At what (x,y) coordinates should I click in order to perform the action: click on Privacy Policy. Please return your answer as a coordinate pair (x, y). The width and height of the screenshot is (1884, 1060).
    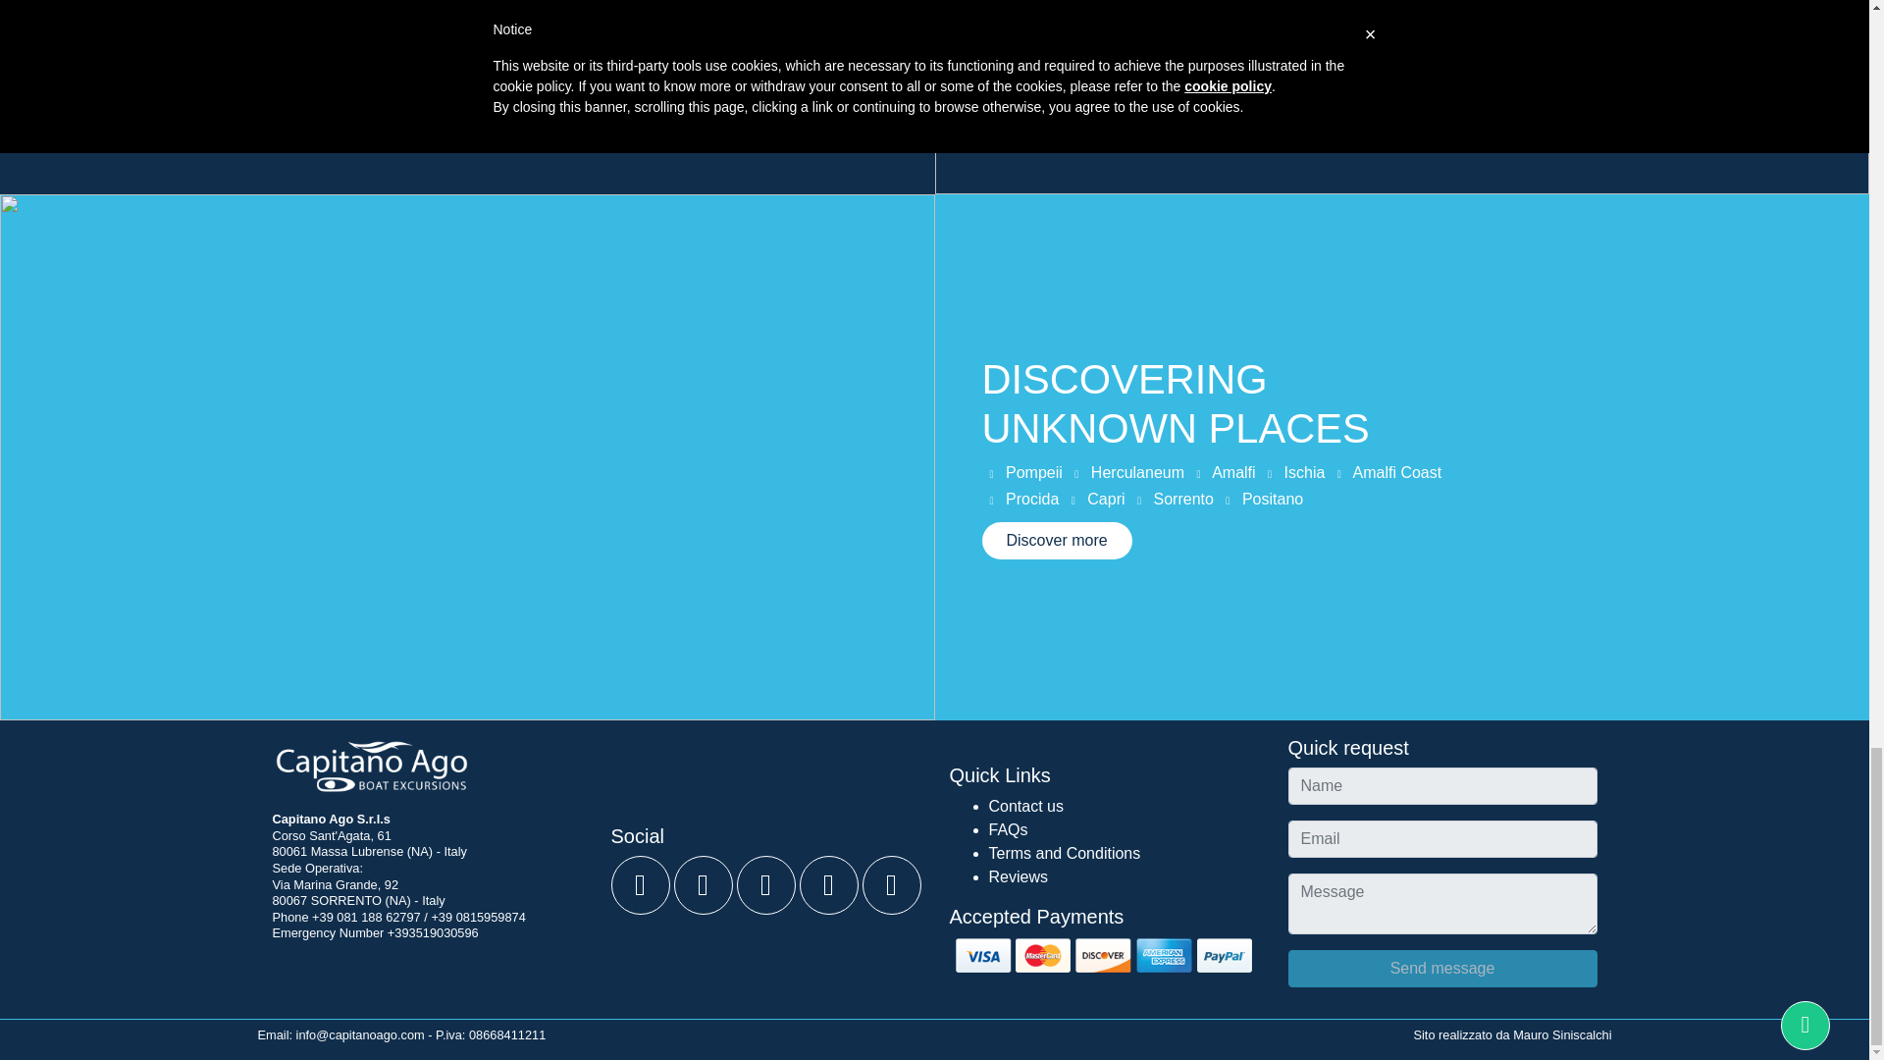
    Looking at the image, I should click on (330, 968).